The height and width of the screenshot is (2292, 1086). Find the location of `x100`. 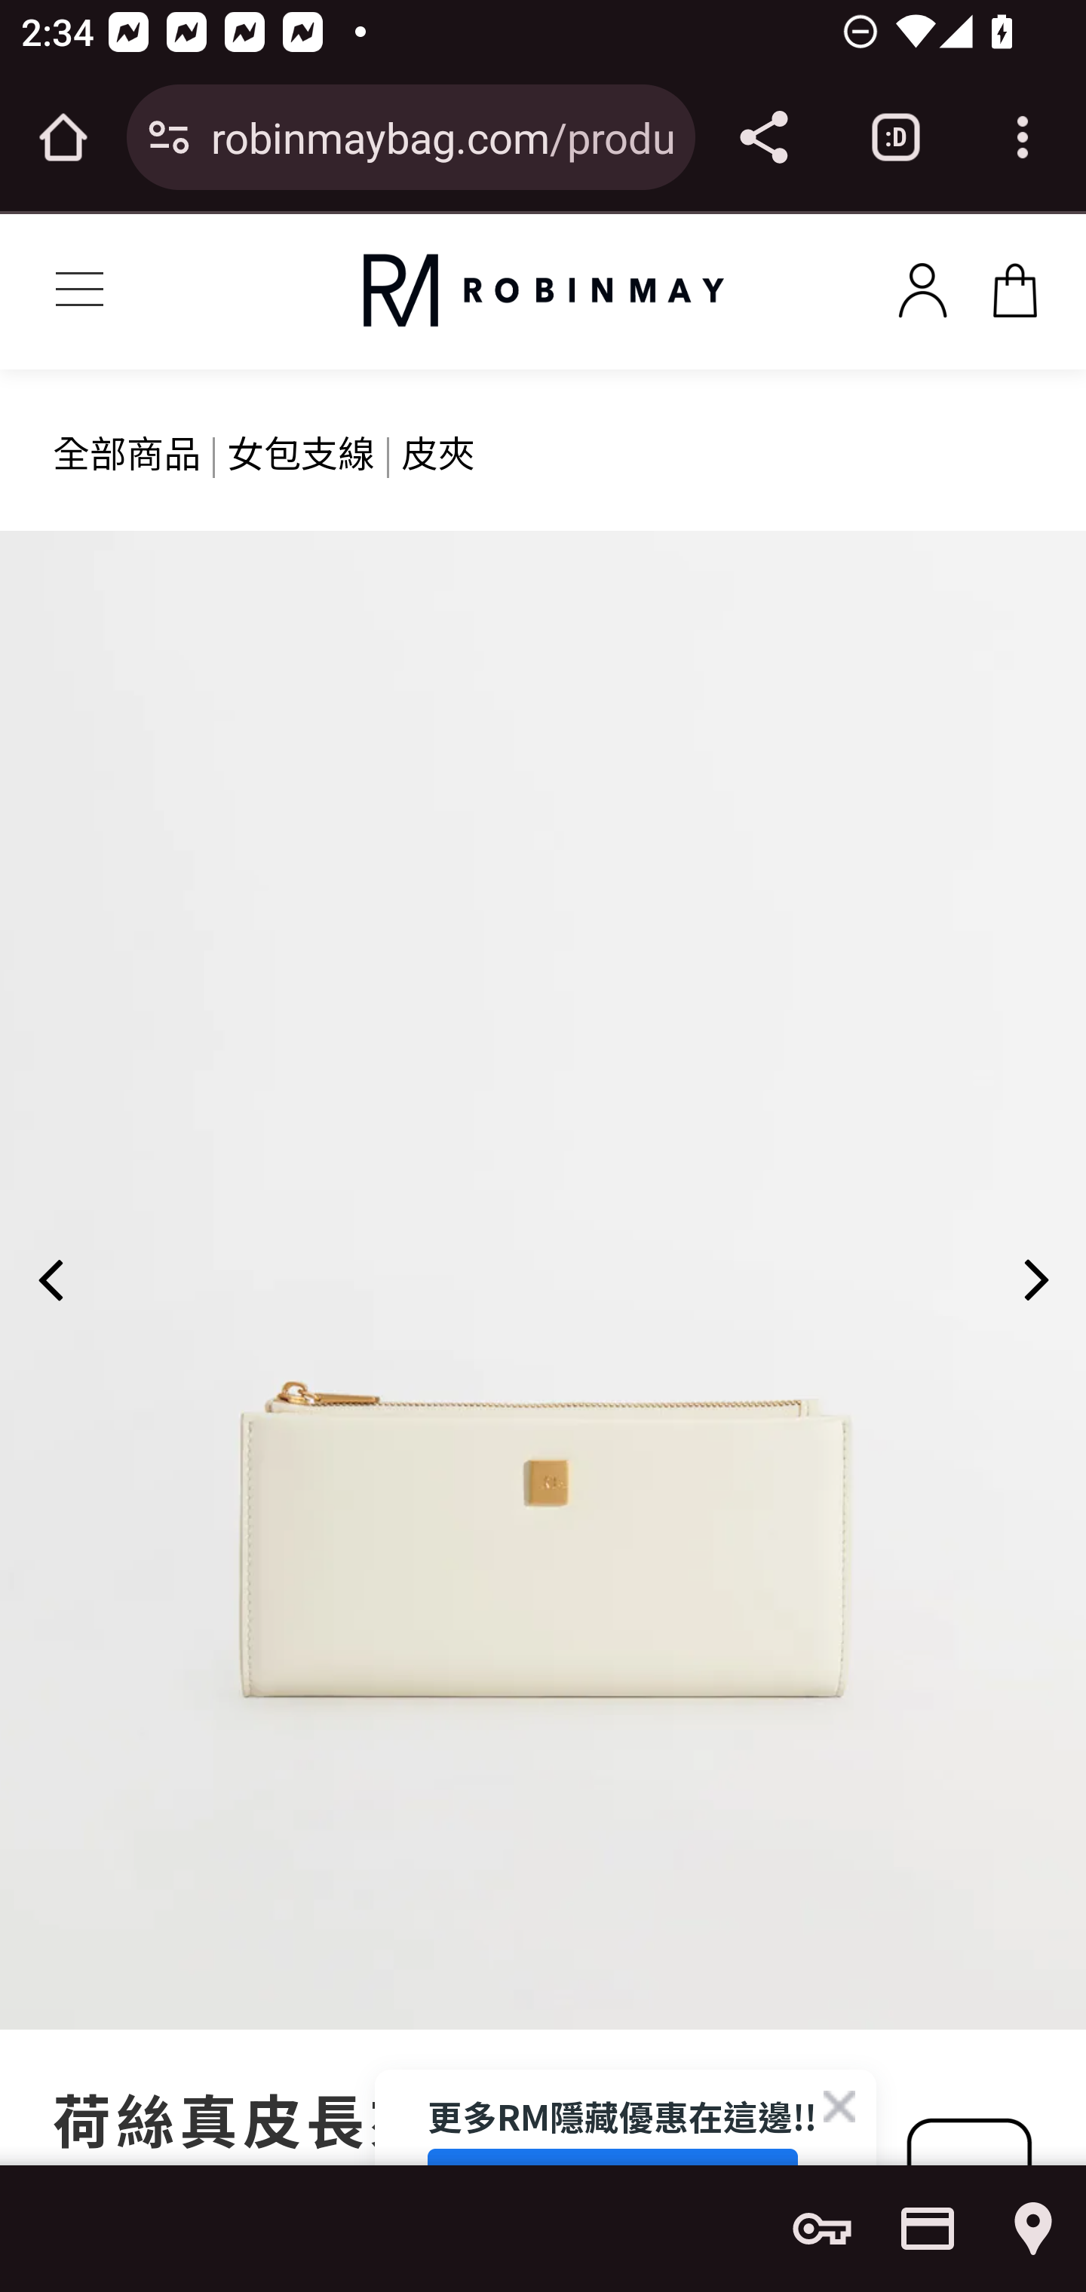

x100 is located at coordinates (922, 285).